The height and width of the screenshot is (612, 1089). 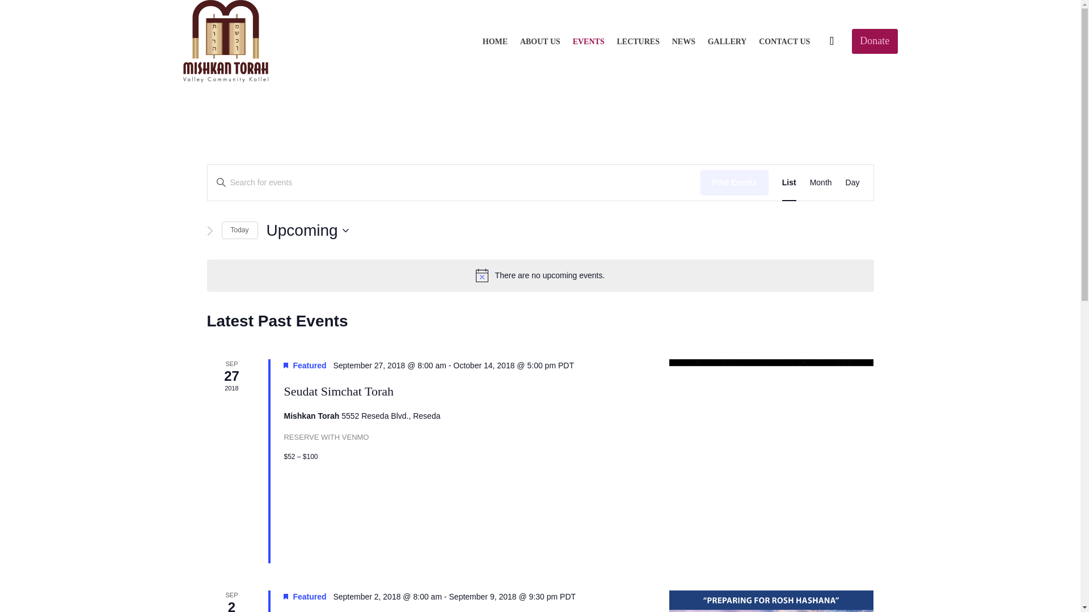 I want to click on Next Events, so click(x=209, y=231).